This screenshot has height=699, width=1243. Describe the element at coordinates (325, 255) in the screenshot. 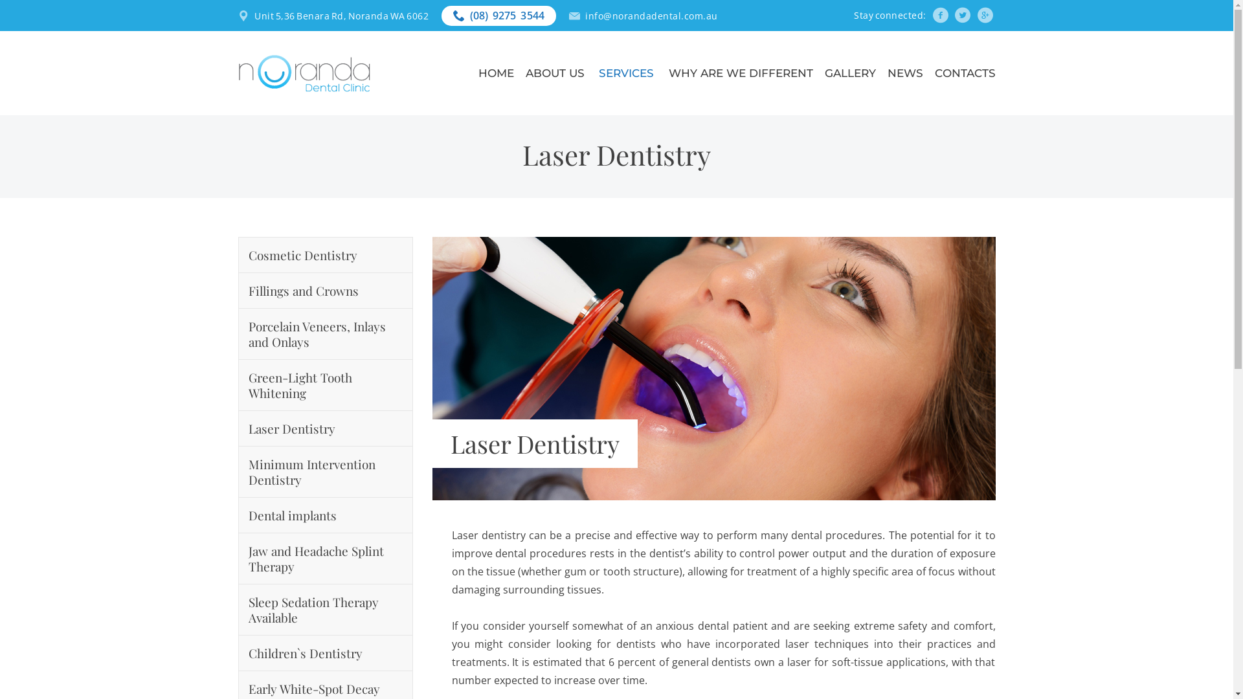

I see `Cosmetic Dentistry` at that location.